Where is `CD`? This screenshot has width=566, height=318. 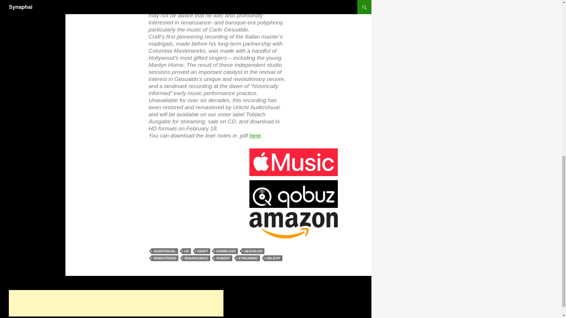 CD is located at coordinates (187, 251).